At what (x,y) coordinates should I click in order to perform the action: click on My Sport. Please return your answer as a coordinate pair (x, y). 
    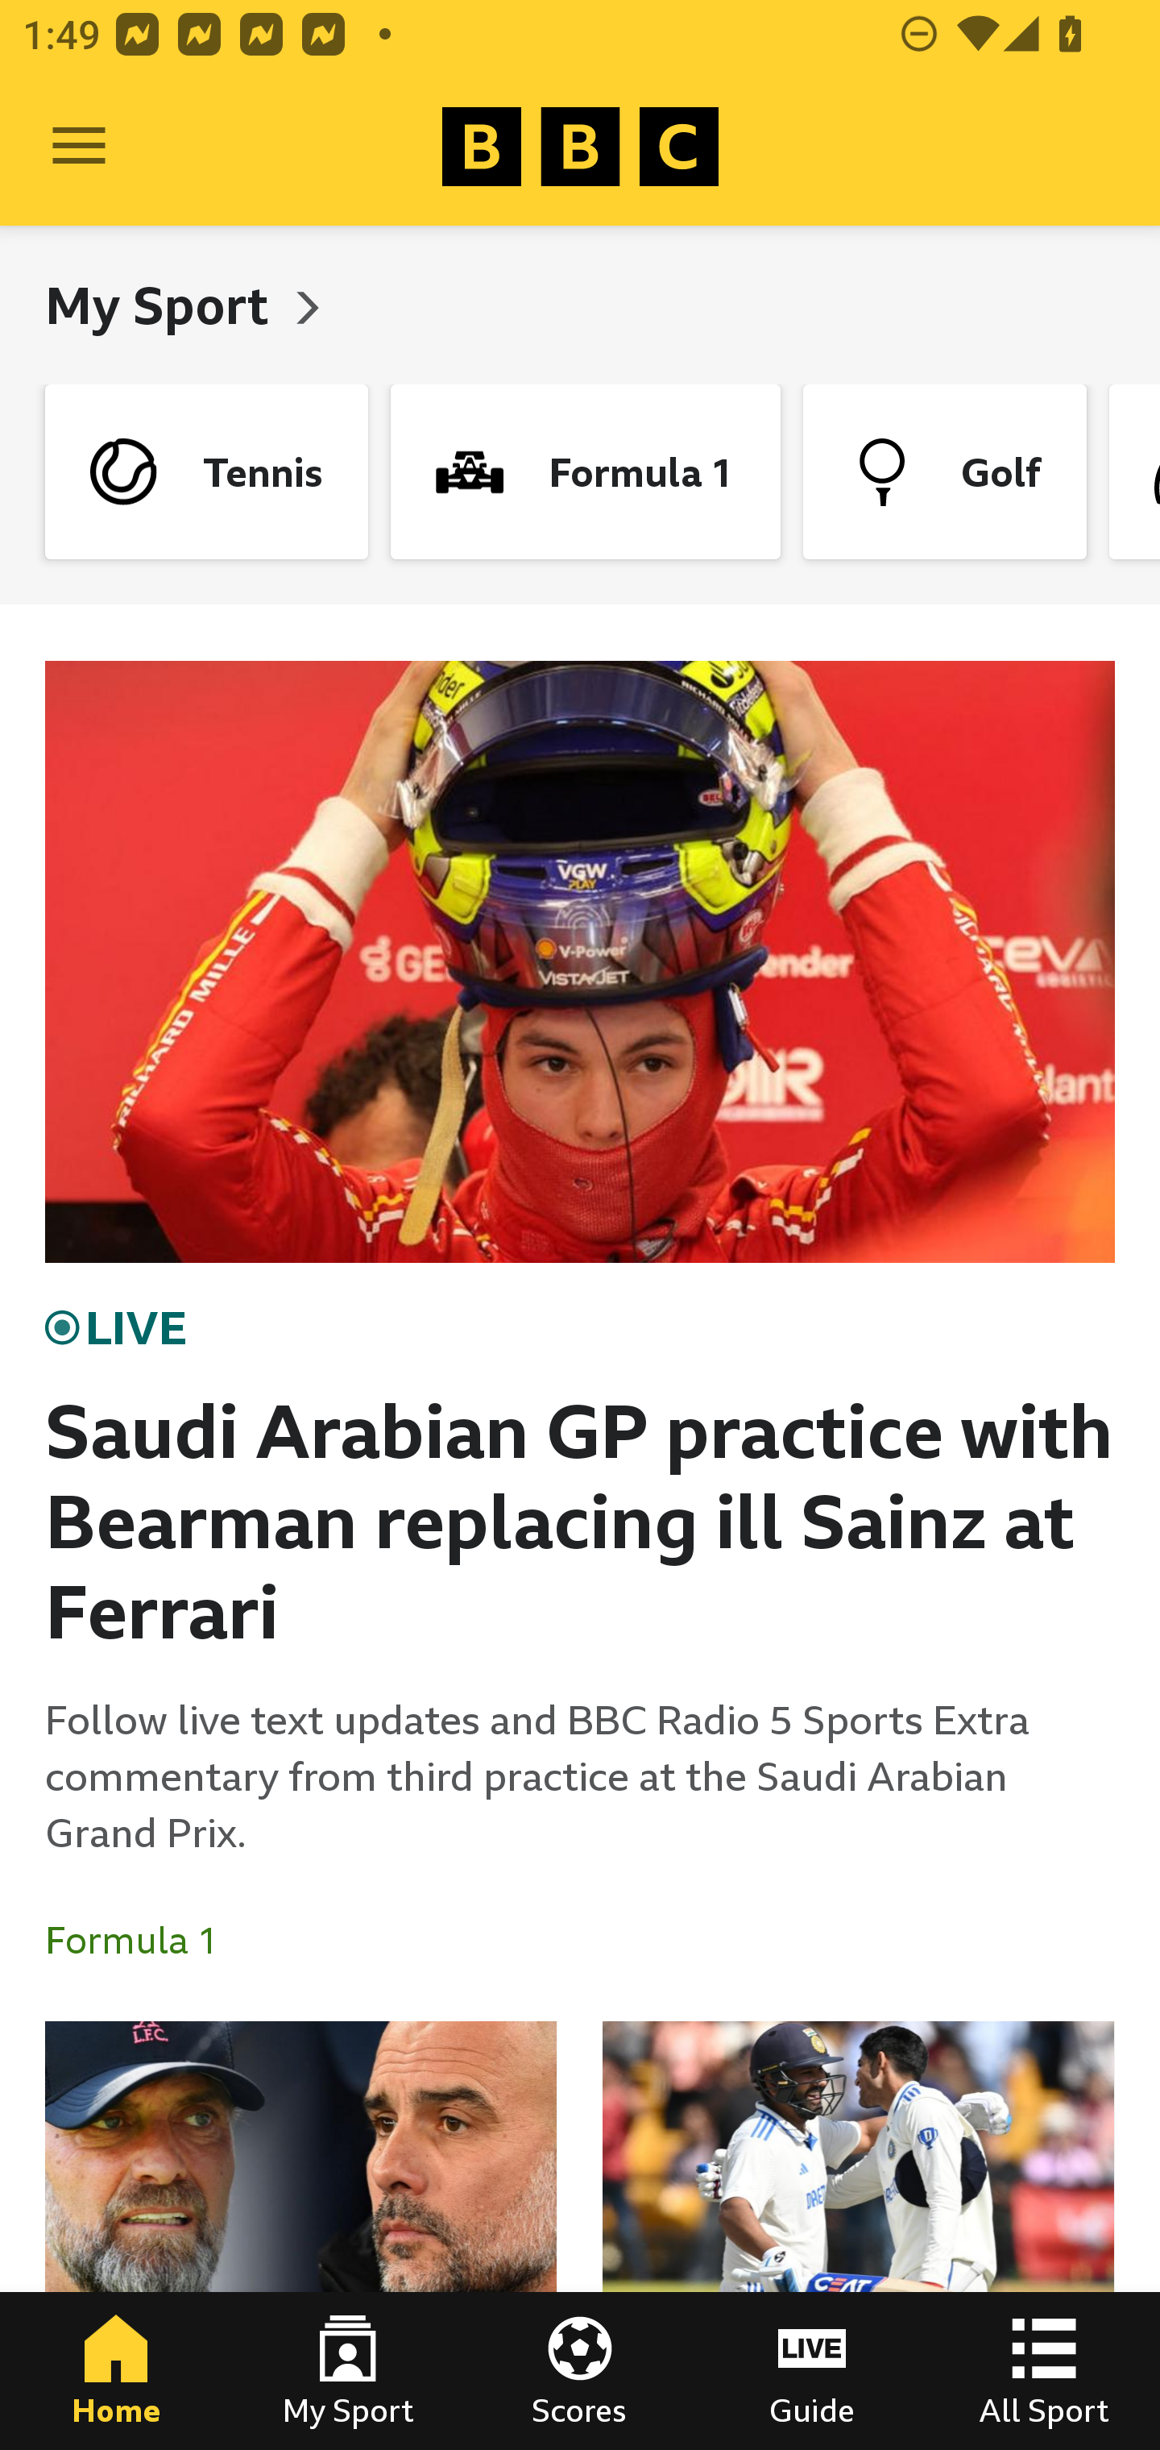
    Looking at the image, I should click on (348, 2371).